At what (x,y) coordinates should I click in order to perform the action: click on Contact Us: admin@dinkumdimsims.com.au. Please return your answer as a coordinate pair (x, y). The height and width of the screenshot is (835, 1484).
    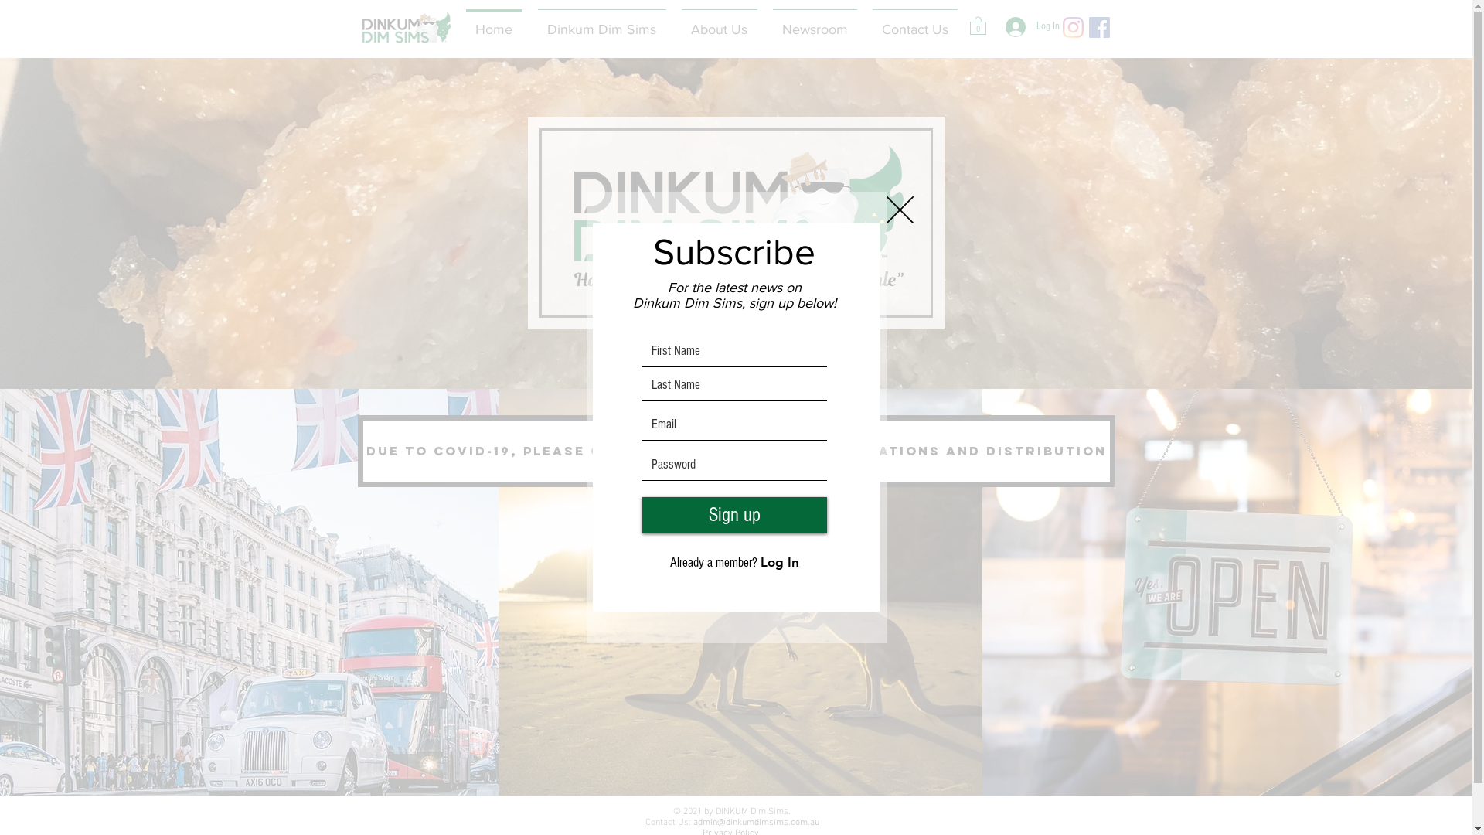
    Looking at the image, I should click on (731, 823).